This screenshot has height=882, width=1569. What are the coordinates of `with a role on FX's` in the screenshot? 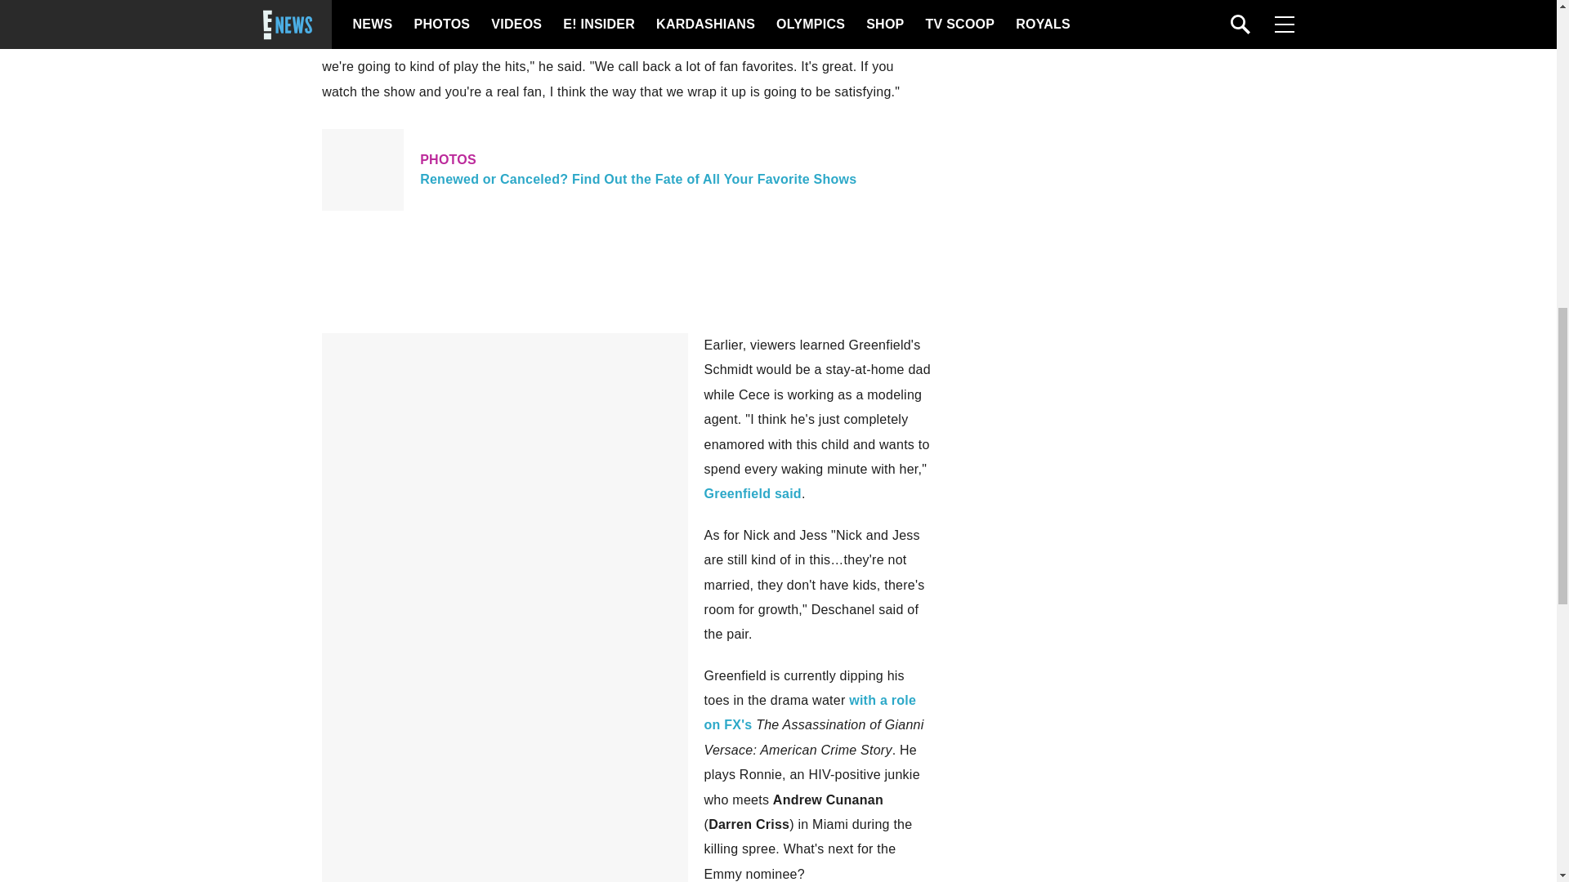 It's located at (811, 712).